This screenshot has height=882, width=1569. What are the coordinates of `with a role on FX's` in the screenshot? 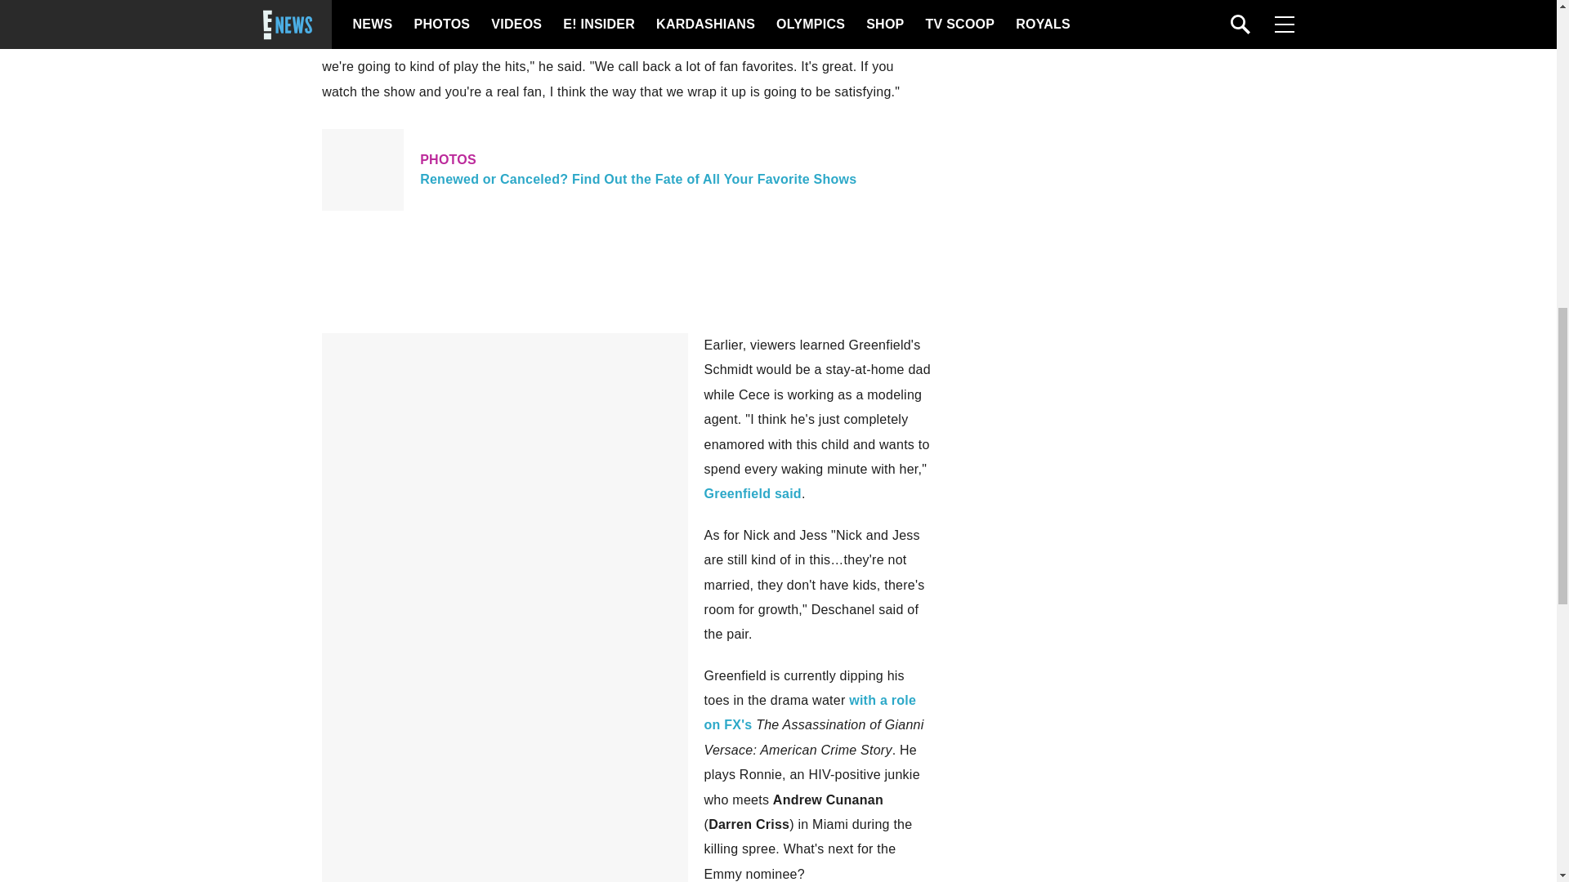 It's located at (811, 712).